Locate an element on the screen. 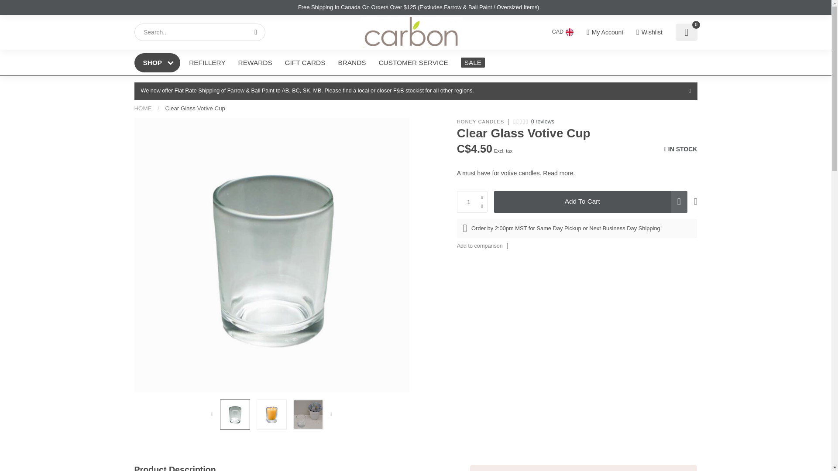 Image resolution: width=838 pixels, height=471 pixels. 1 is located at coordinates (610, 140).